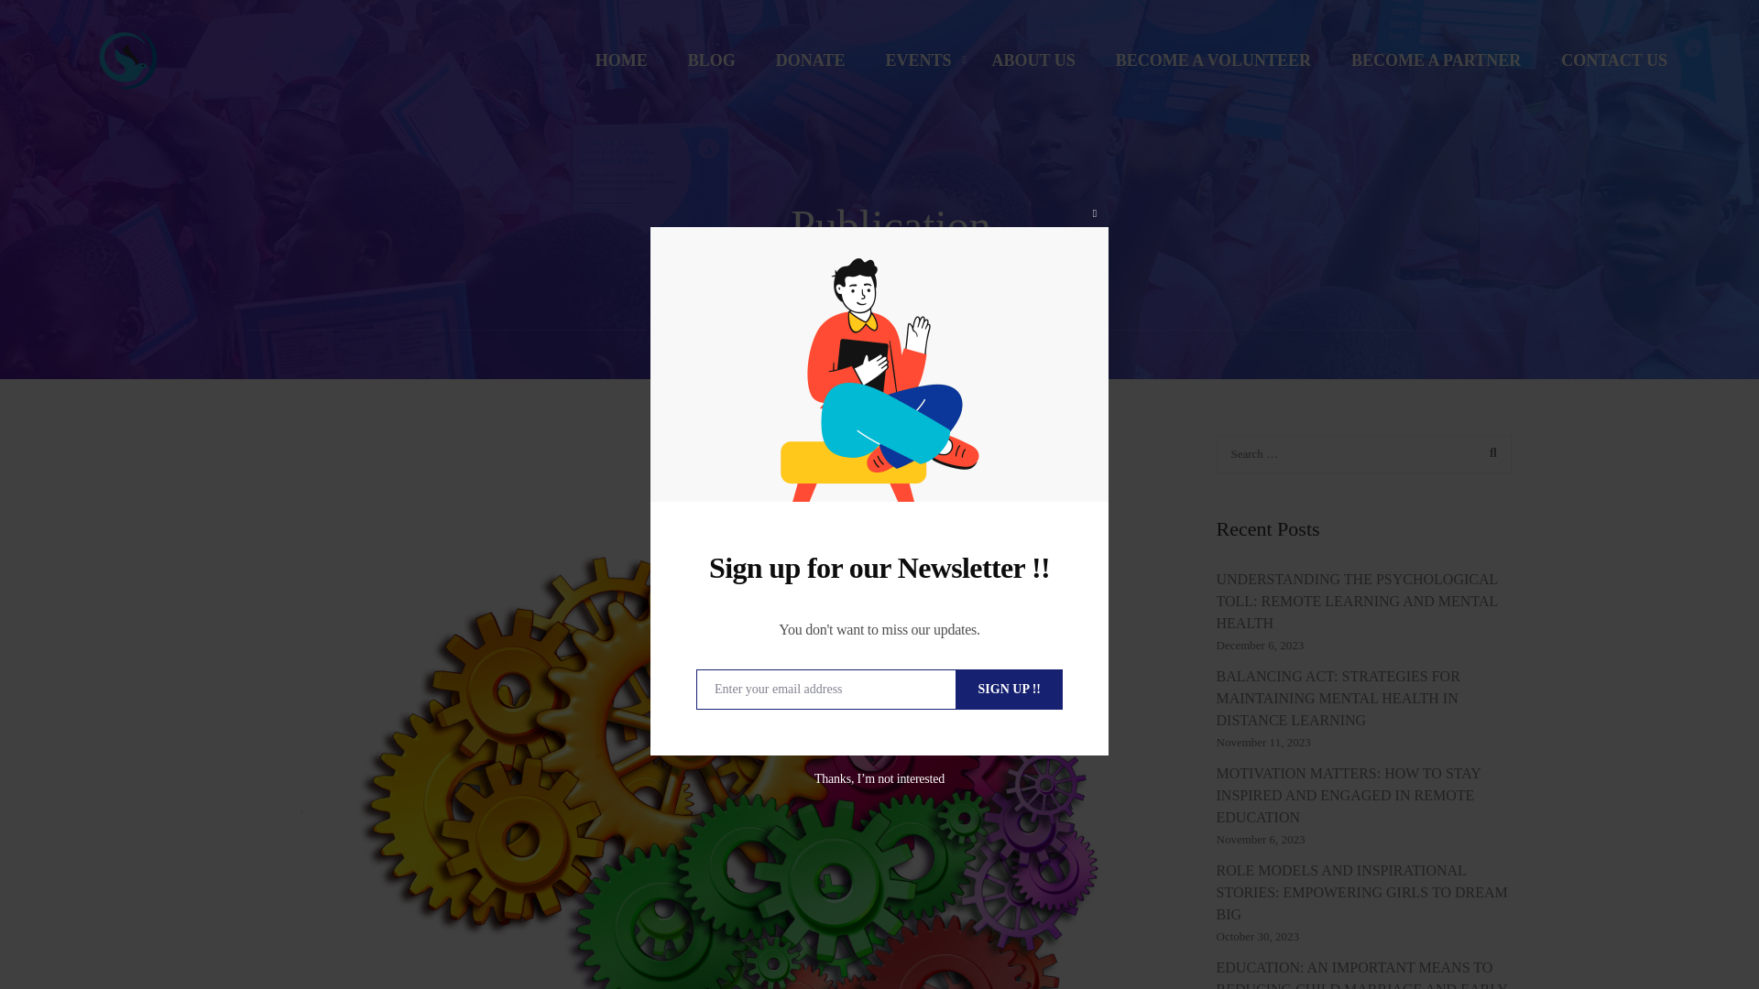 This screenshot has height=989, width=1759. What do you see at coordinates (1033, 68) in the screenshot?
I see `ABOUT US` at bounding box center [1033, 68].